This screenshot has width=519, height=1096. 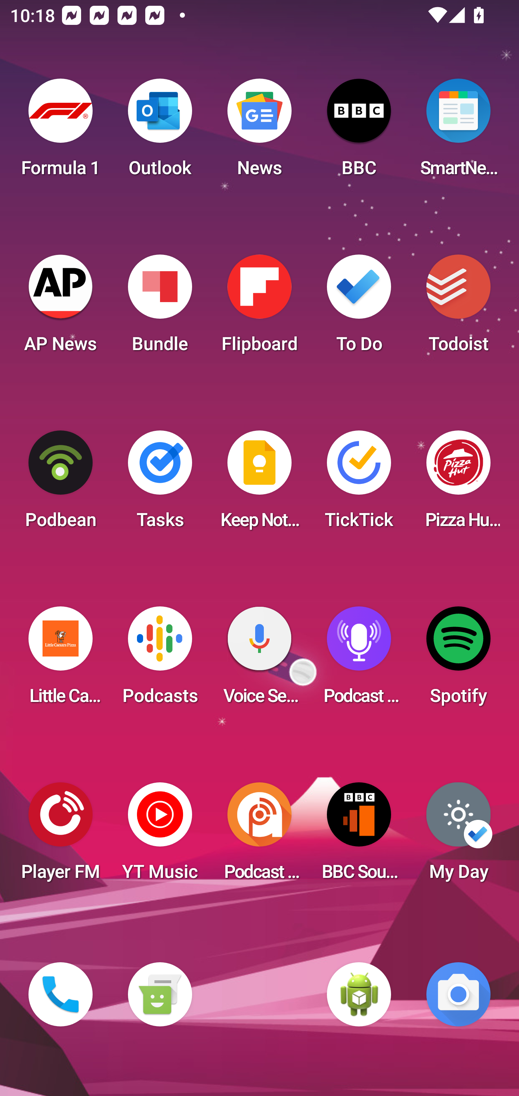 I want to click on BBC Sounds, so click(x=359, y=836).